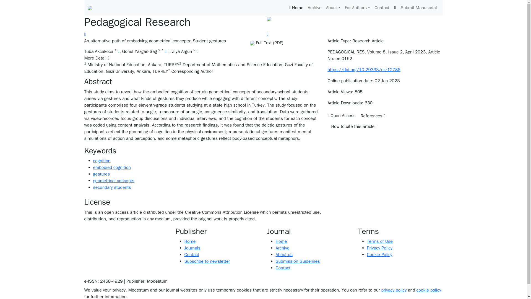 Image resolution: width=531 pixels, height=299 pixels. What do you see at coordinates (357, 7) in the screenshot?
I see `For Authors` at bounding box center [357, 7].